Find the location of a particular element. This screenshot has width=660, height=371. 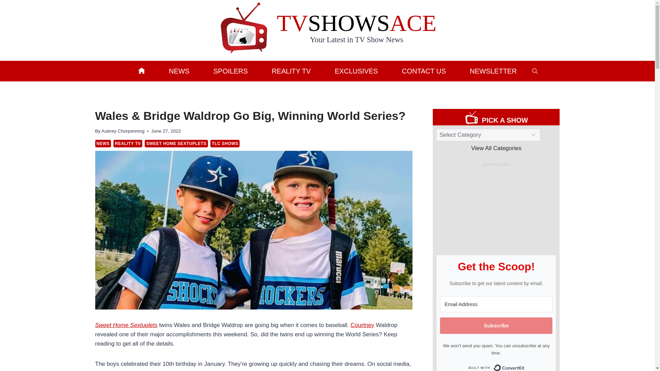

TLC SHOWS is located at coordinates (225, 144).